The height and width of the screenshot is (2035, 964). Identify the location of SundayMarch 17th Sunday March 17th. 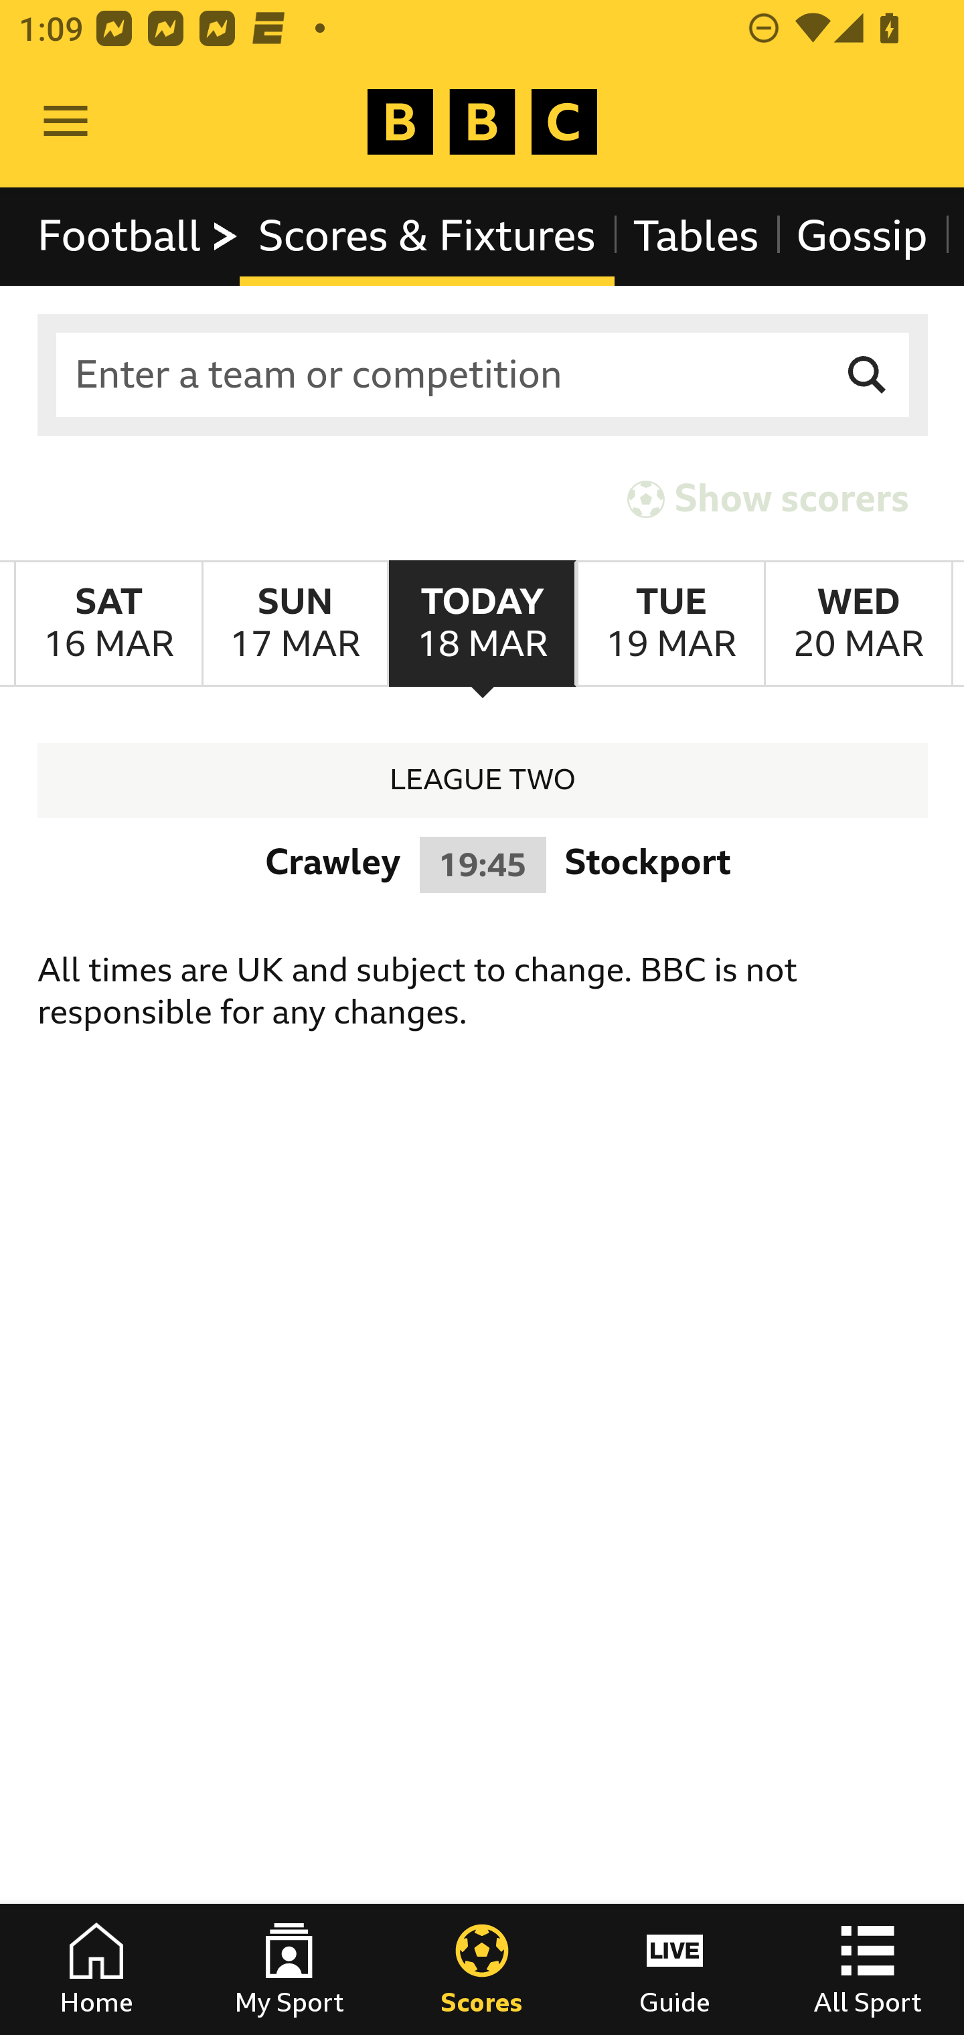
(295, 624).